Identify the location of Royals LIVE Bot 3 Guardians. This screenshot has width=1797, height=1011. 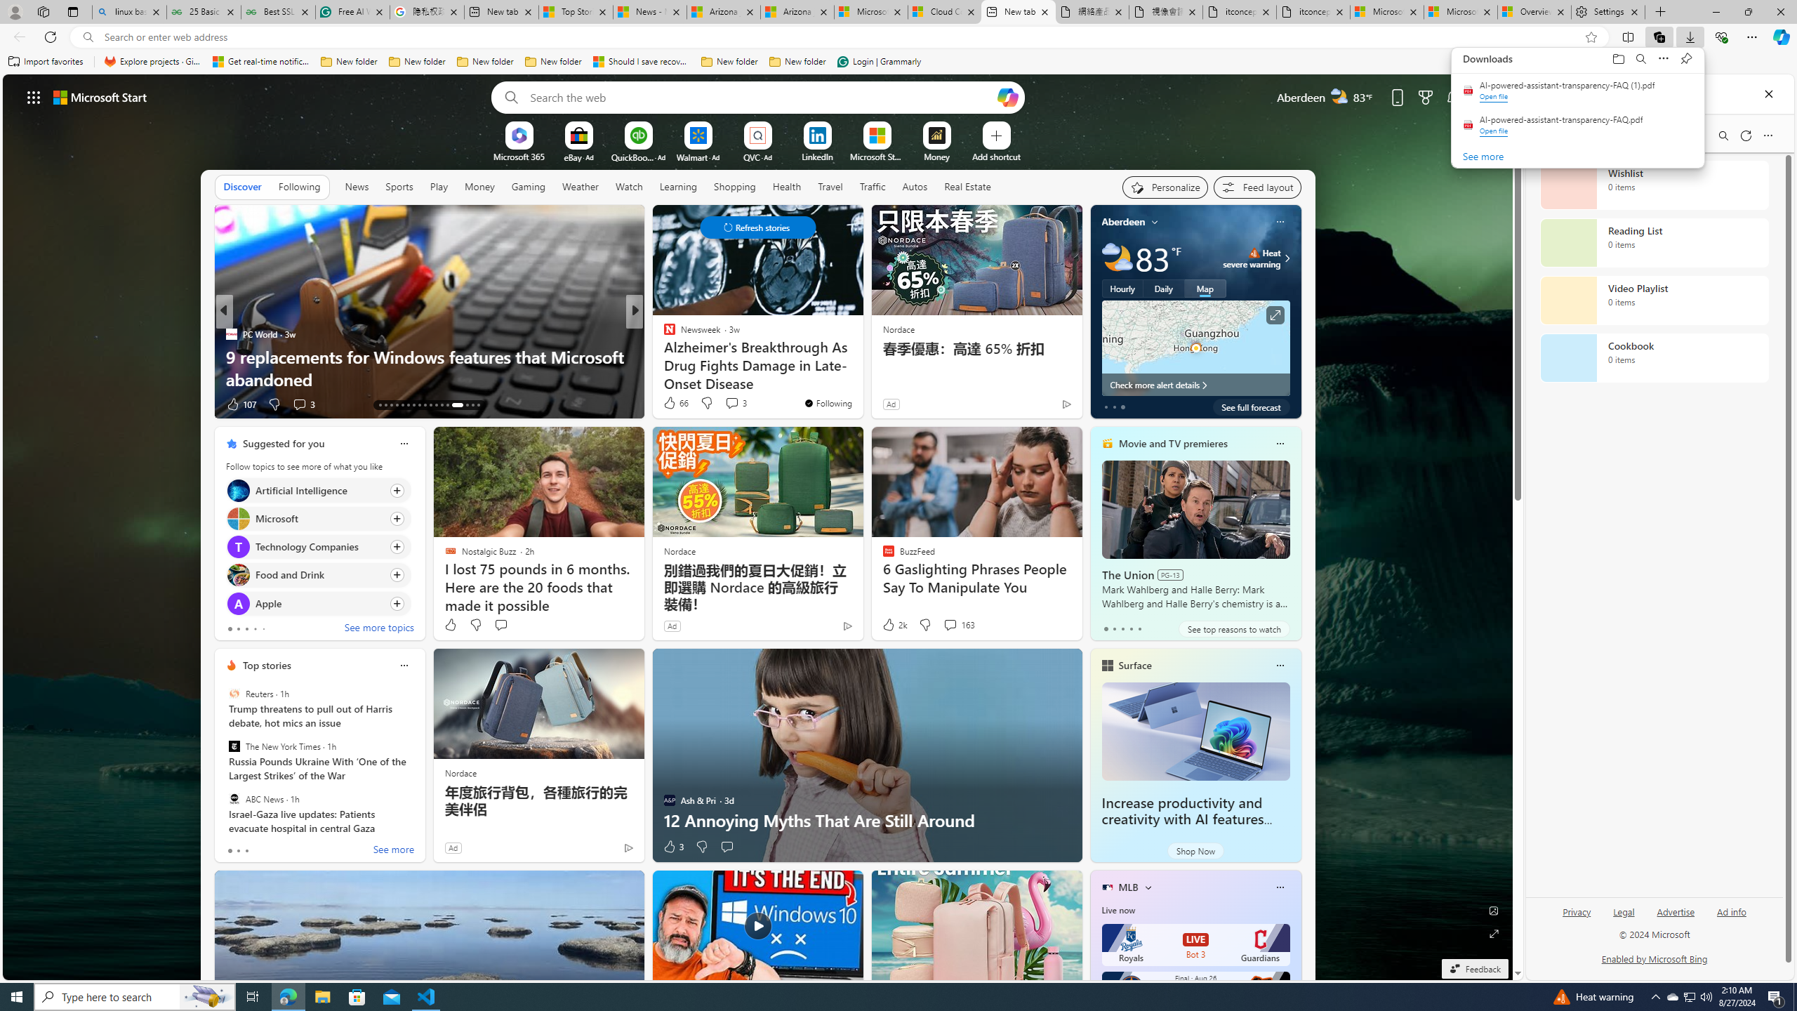
(1196, 945).